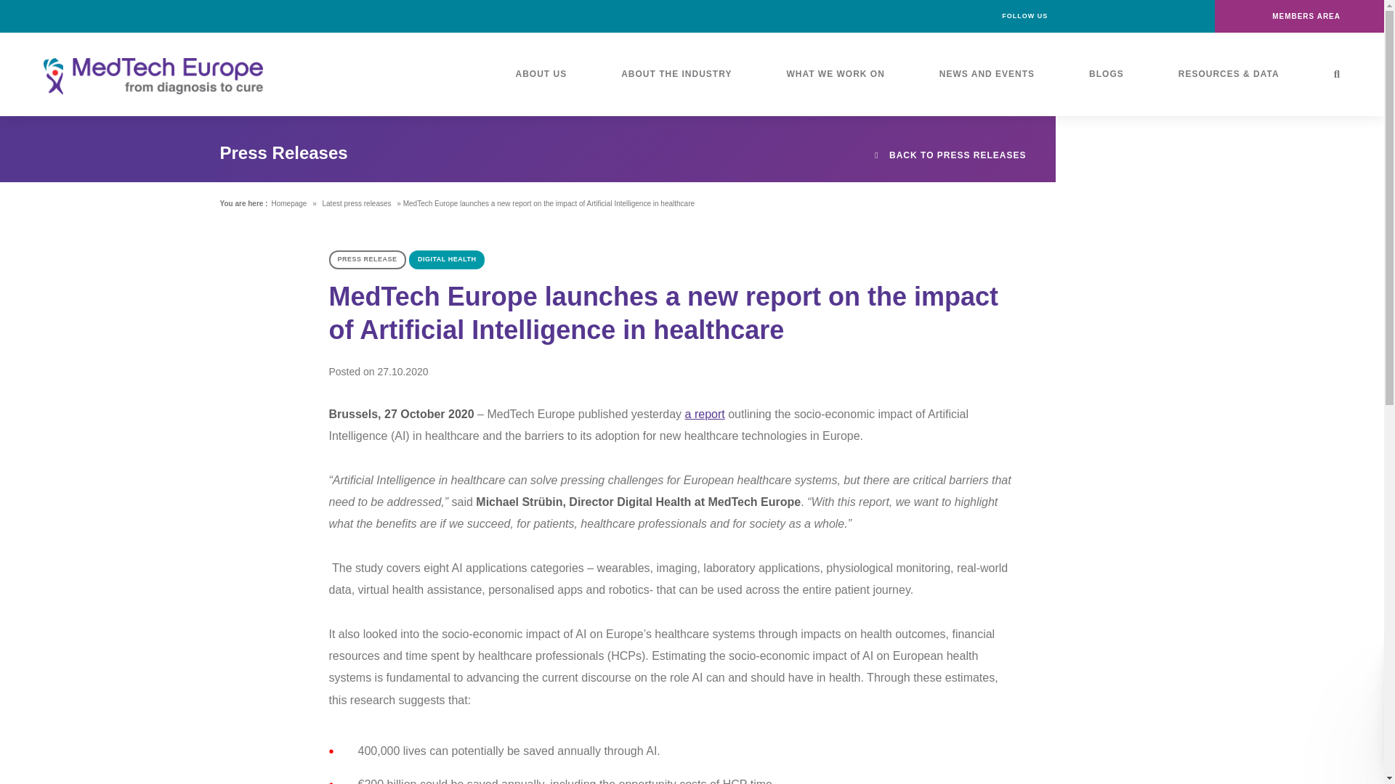 This screenshot has height=784, width=1395. What do you see at coordinates (1299, 16) in the screenshot?
I see `MEMBERS AREA` at bounding box center [1299, 16].